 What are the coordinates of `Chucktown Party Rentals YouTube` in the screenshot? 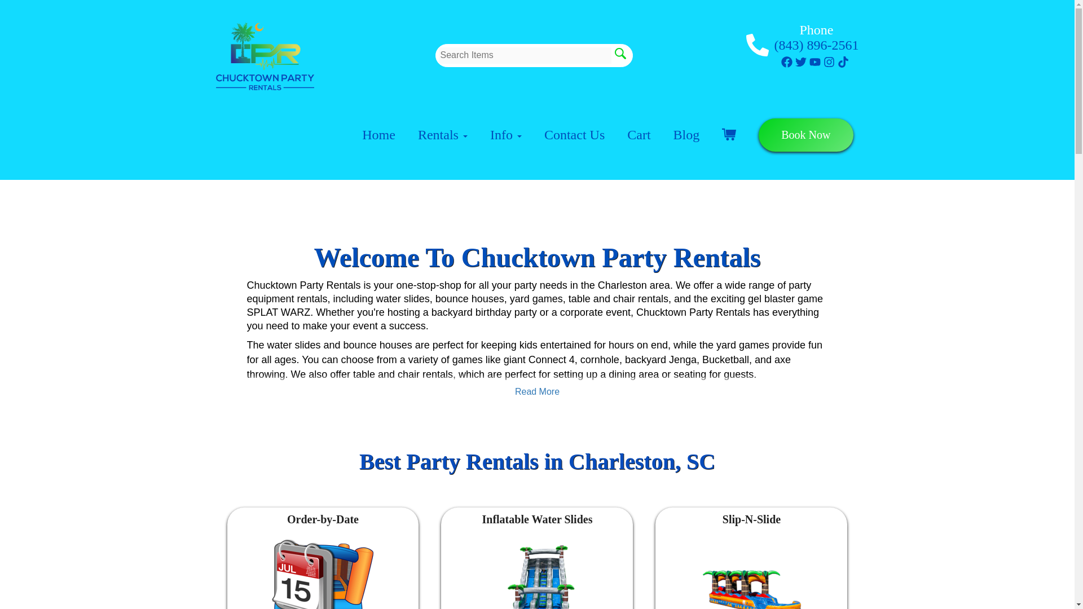 It's located at (815, 61).